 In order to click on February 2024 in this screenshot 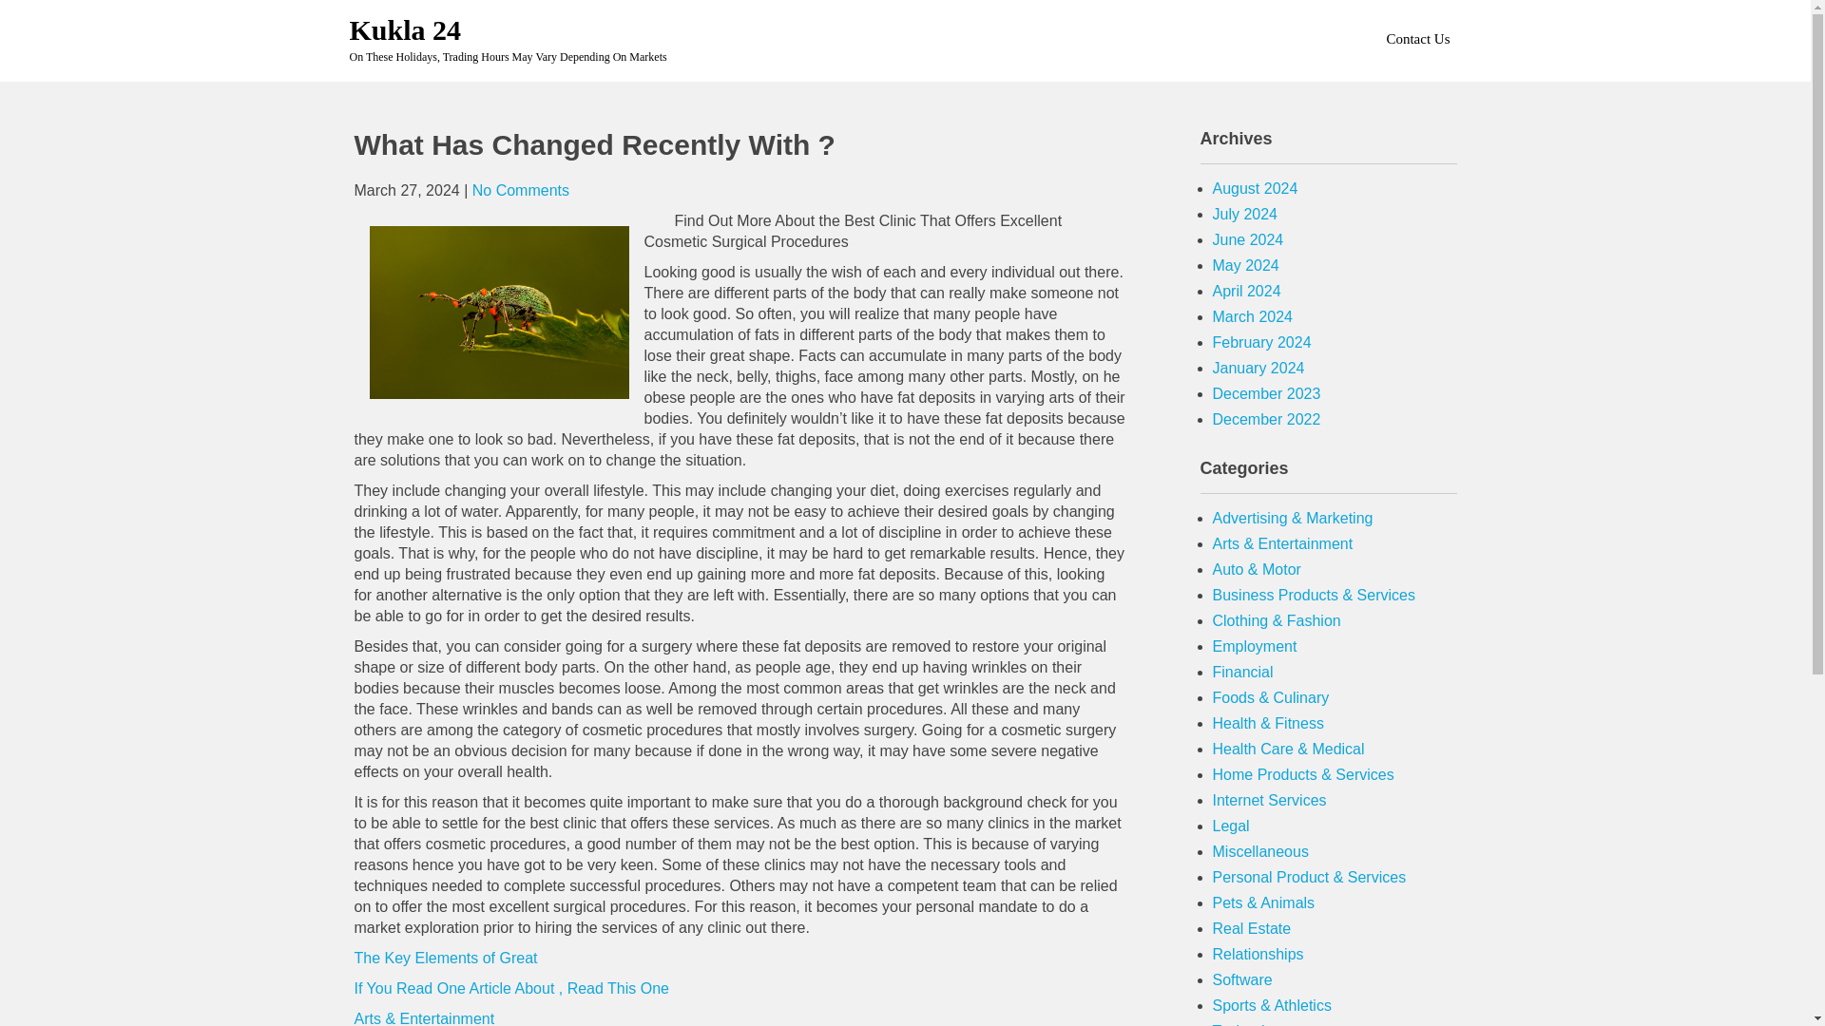, I will do `click(1262, 342)`.